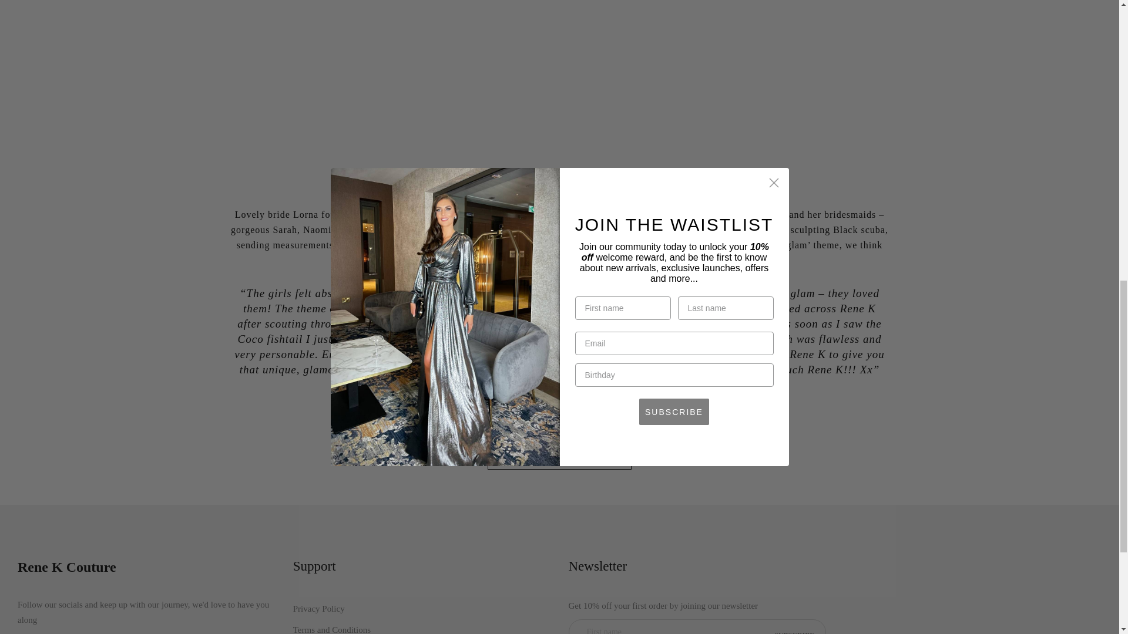 Image resolution: width=1128 pixels, height=634 pixels. What do you see at coordinates (319, 609) in the screenshot?
I see `Privacy Policy` at bounding box center [319, 609].